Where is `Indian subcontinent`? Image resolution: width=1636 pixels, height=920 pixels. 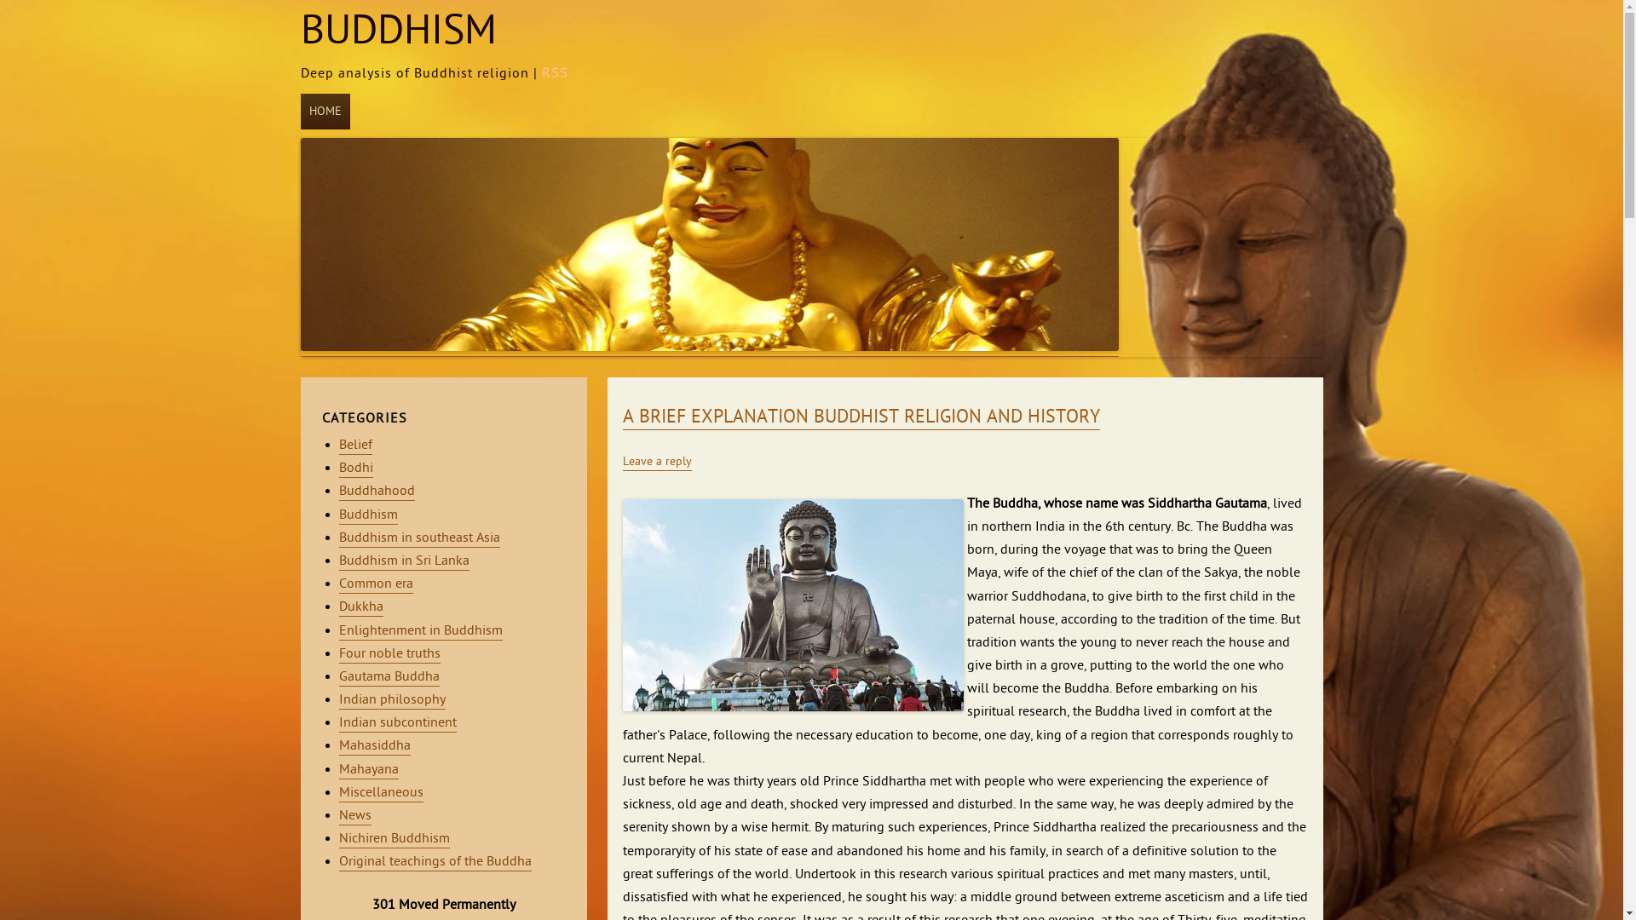 Indian subcontinent is located at coordinates (398, 724).